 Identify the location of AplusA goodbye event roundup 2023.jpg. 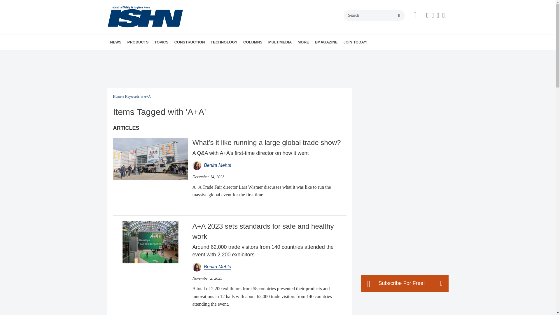
(150, 242).